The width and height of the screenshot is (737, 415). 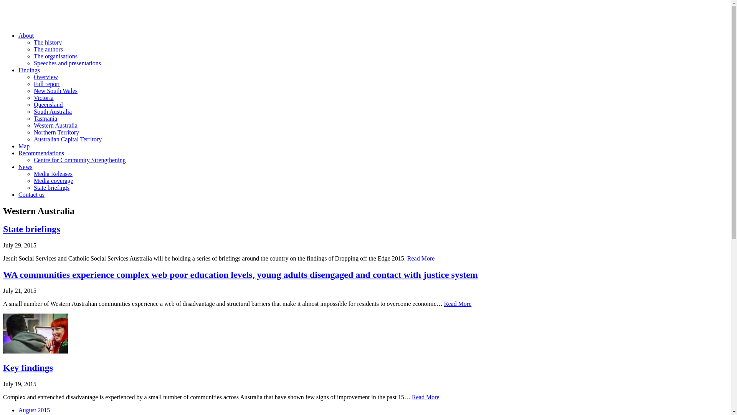 I want to click on Key findings, so click(x=28, y=368).